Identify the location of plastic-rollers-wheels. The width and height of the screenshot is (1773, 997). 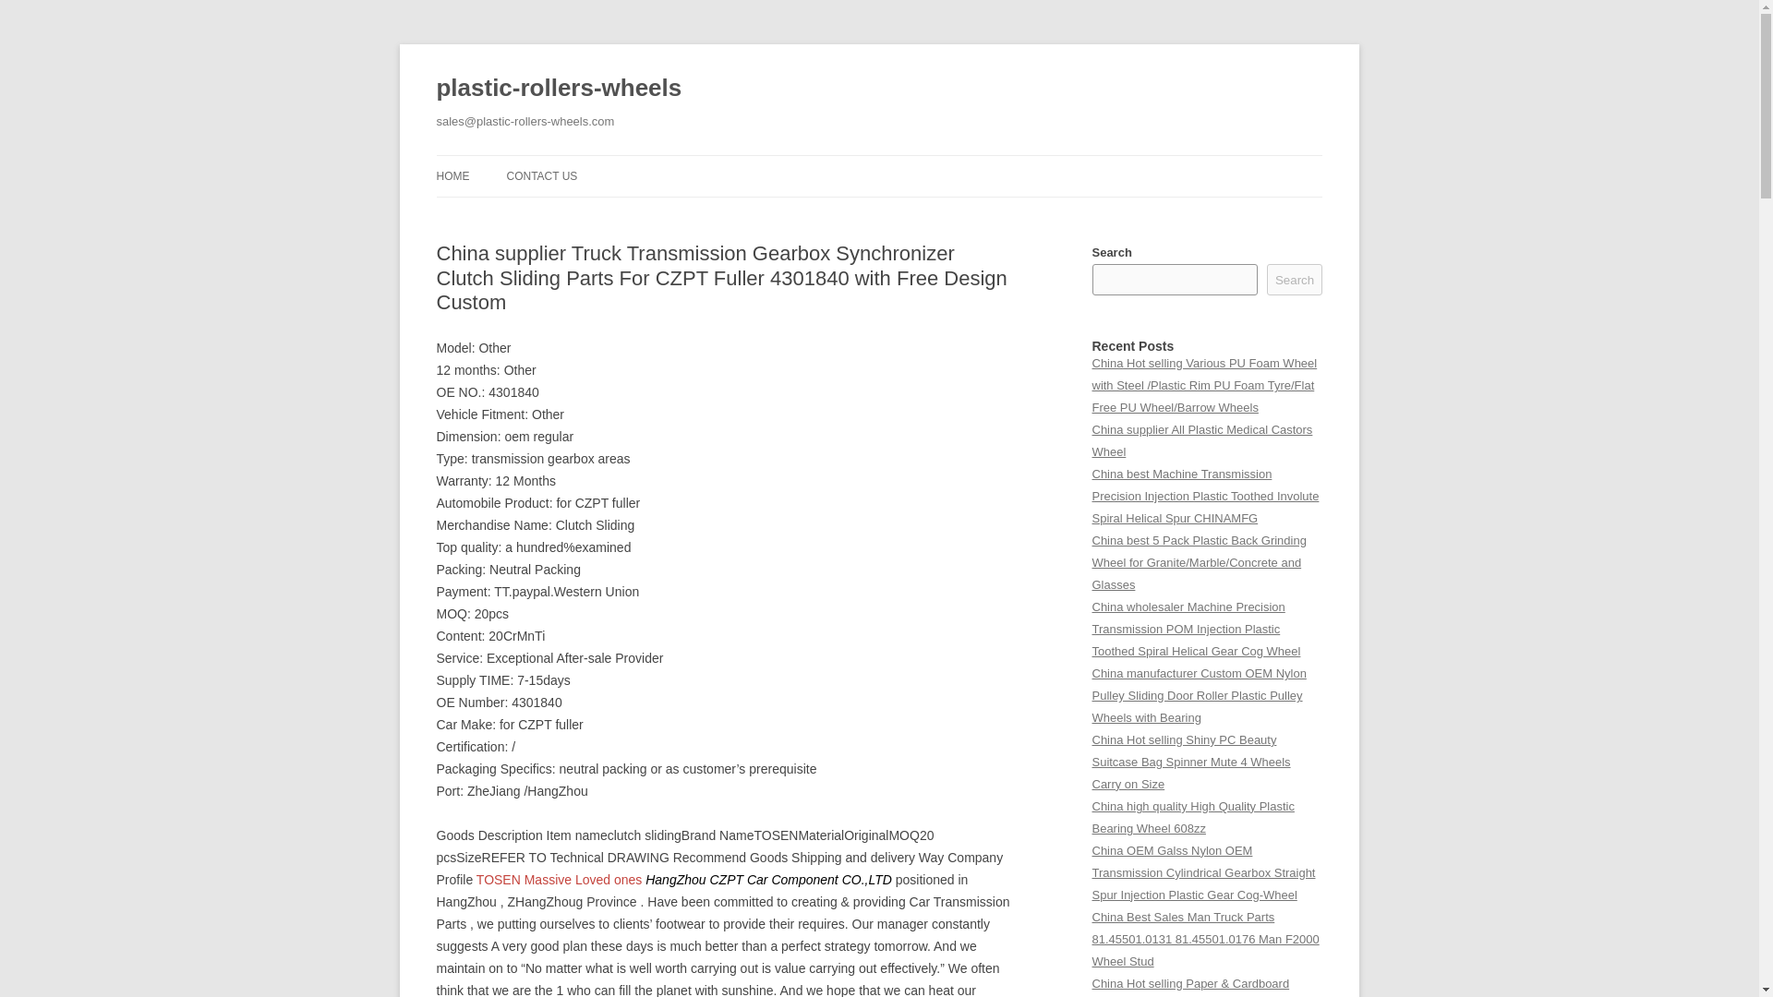
(558, 89).